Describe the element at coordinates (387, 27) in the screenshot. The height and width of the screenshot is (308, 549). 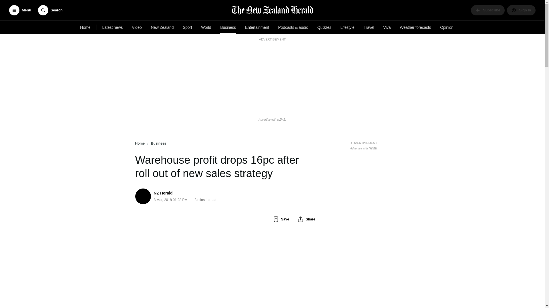
I see `Viva` at that location.